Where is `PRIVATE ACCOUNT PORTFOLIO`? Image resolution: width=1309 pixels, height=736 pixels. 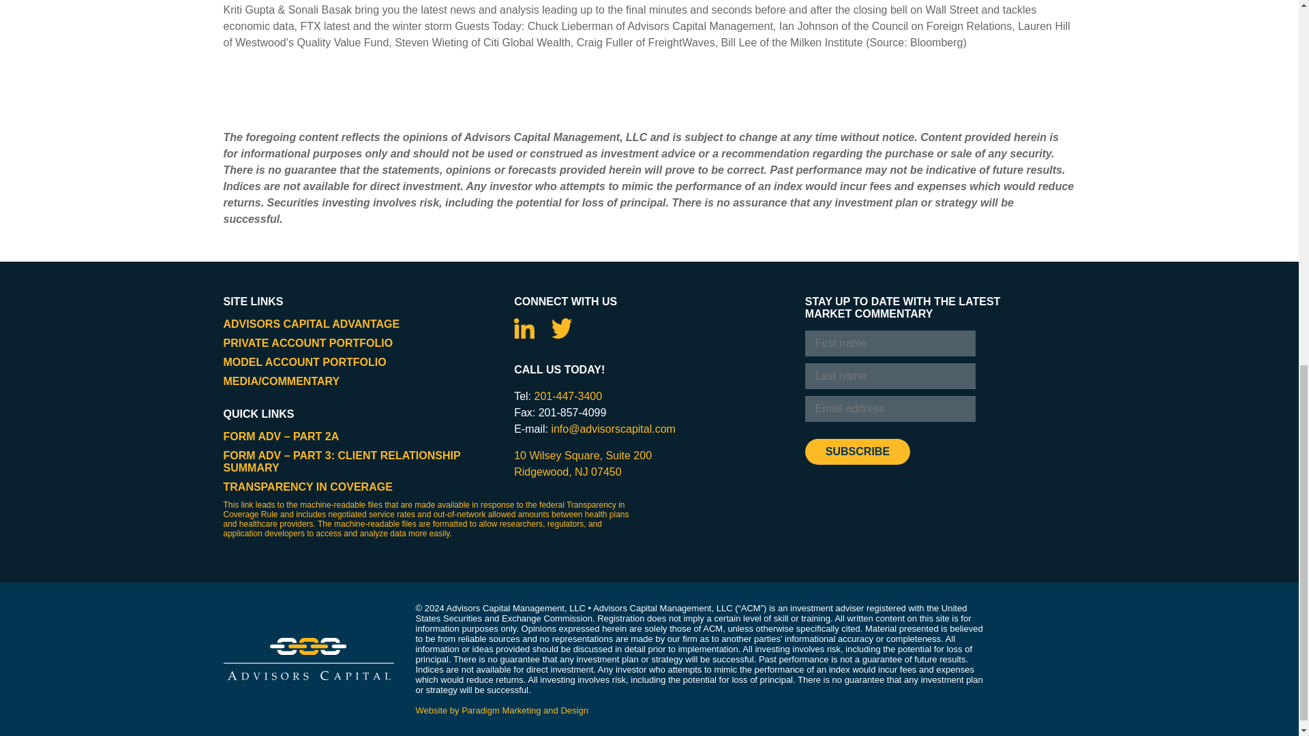 PRIVATE ACCOUNT PORTFOLIO is located at coordinates (308, 342).